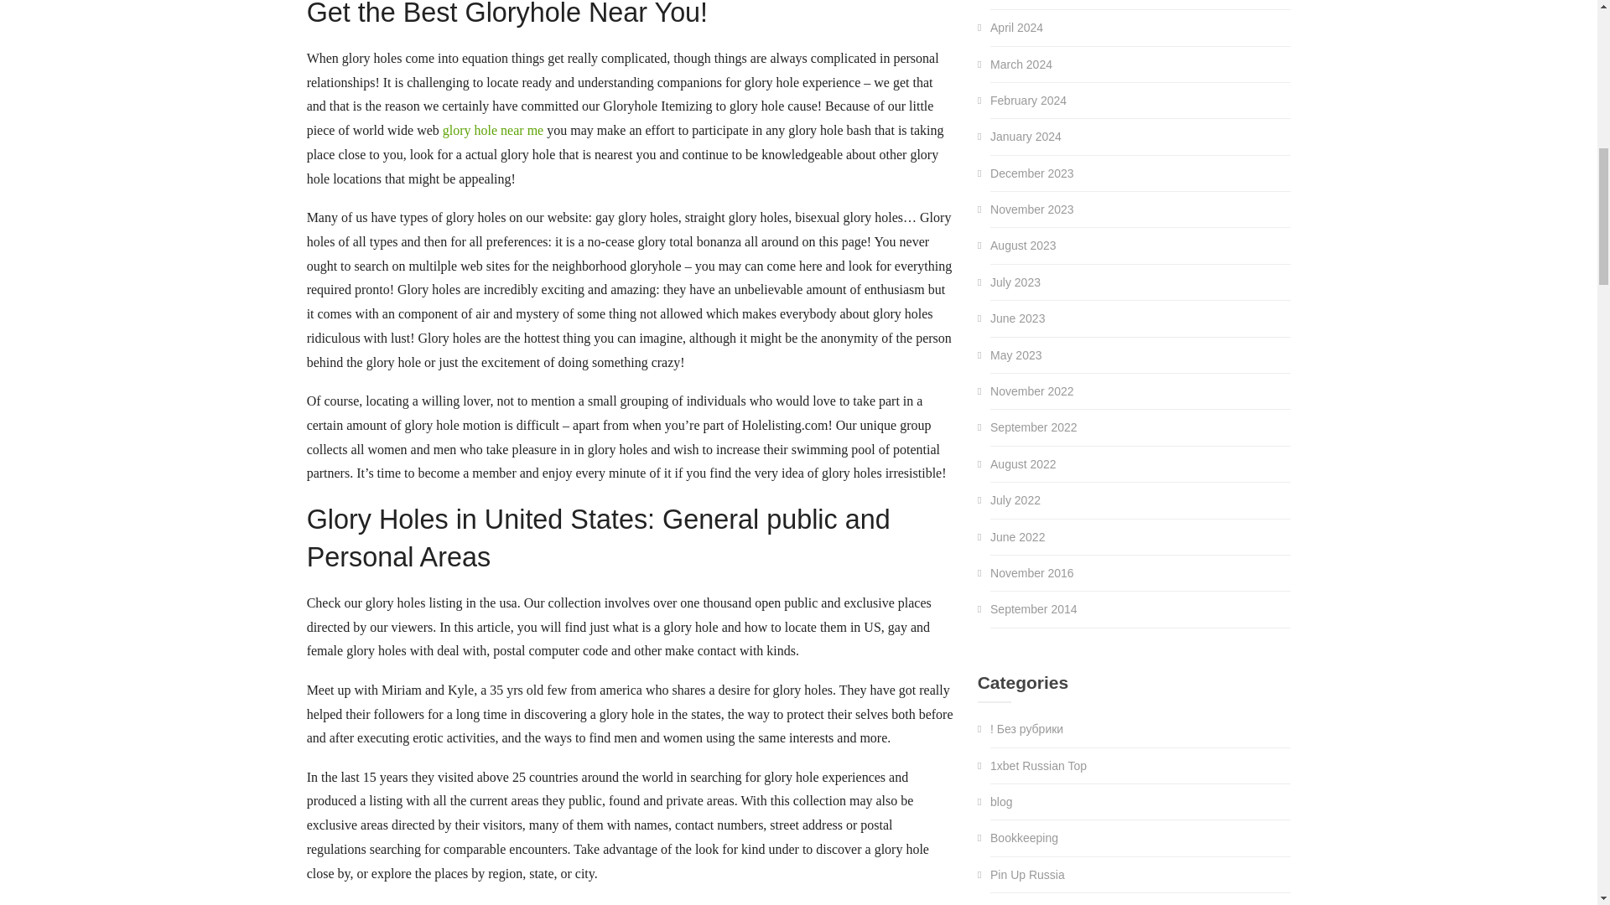  What do you see at coordinates (1033, 427) in the screenshot?
I see `September 2022` at bounding box center [1033, 427].